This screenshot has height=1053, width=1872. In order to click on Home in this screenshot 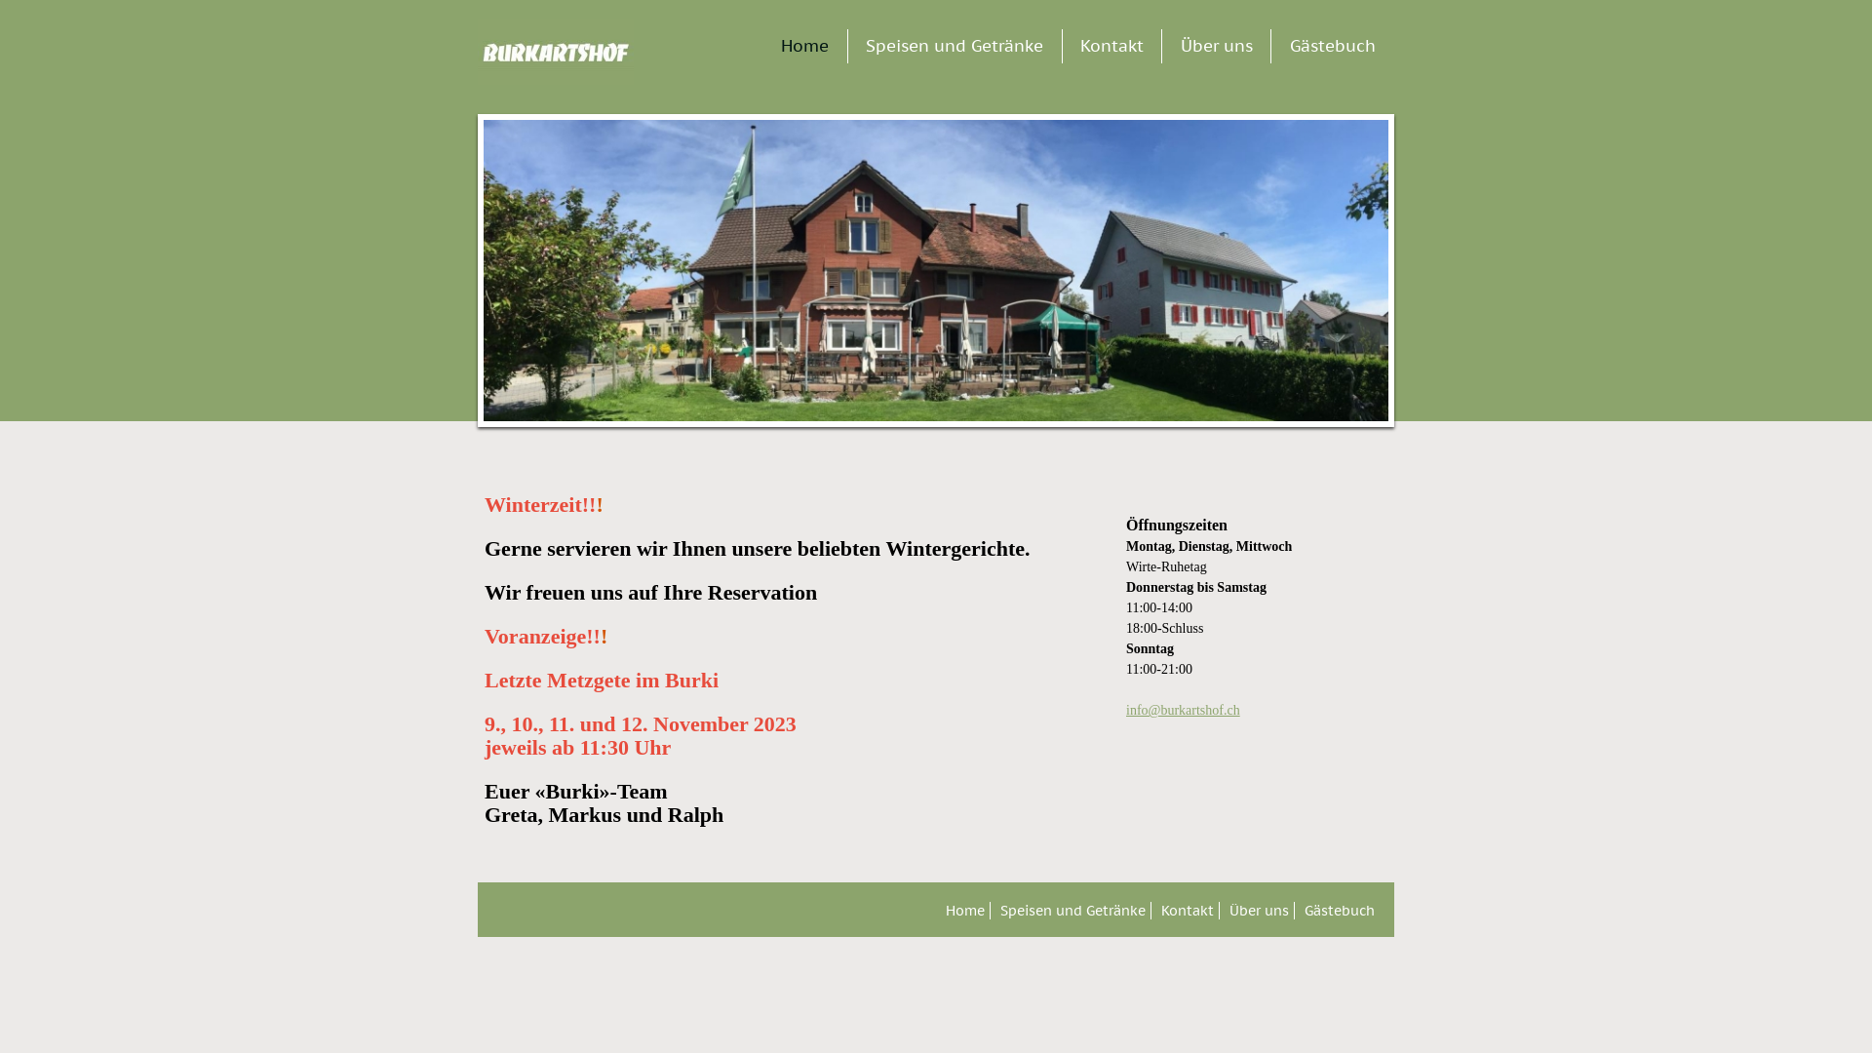, I will do `click(805, 46)`.